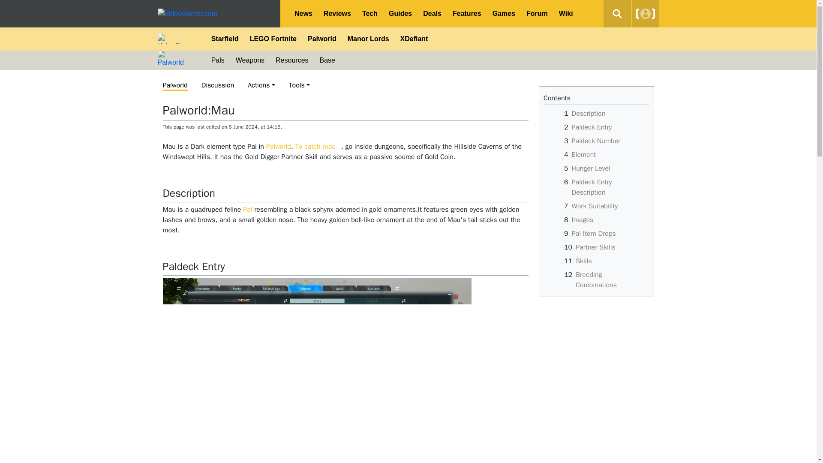  I want to click on Guides, so click(400, 14).